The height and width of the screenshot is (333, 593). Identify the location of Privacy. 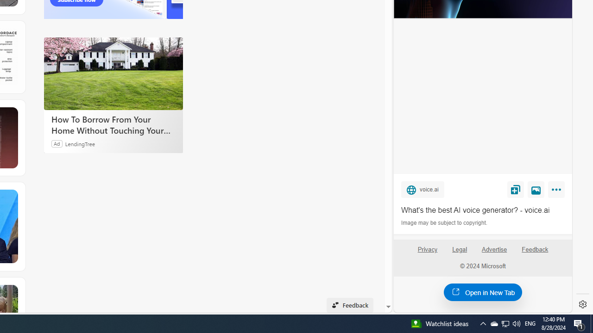
(427, 253).